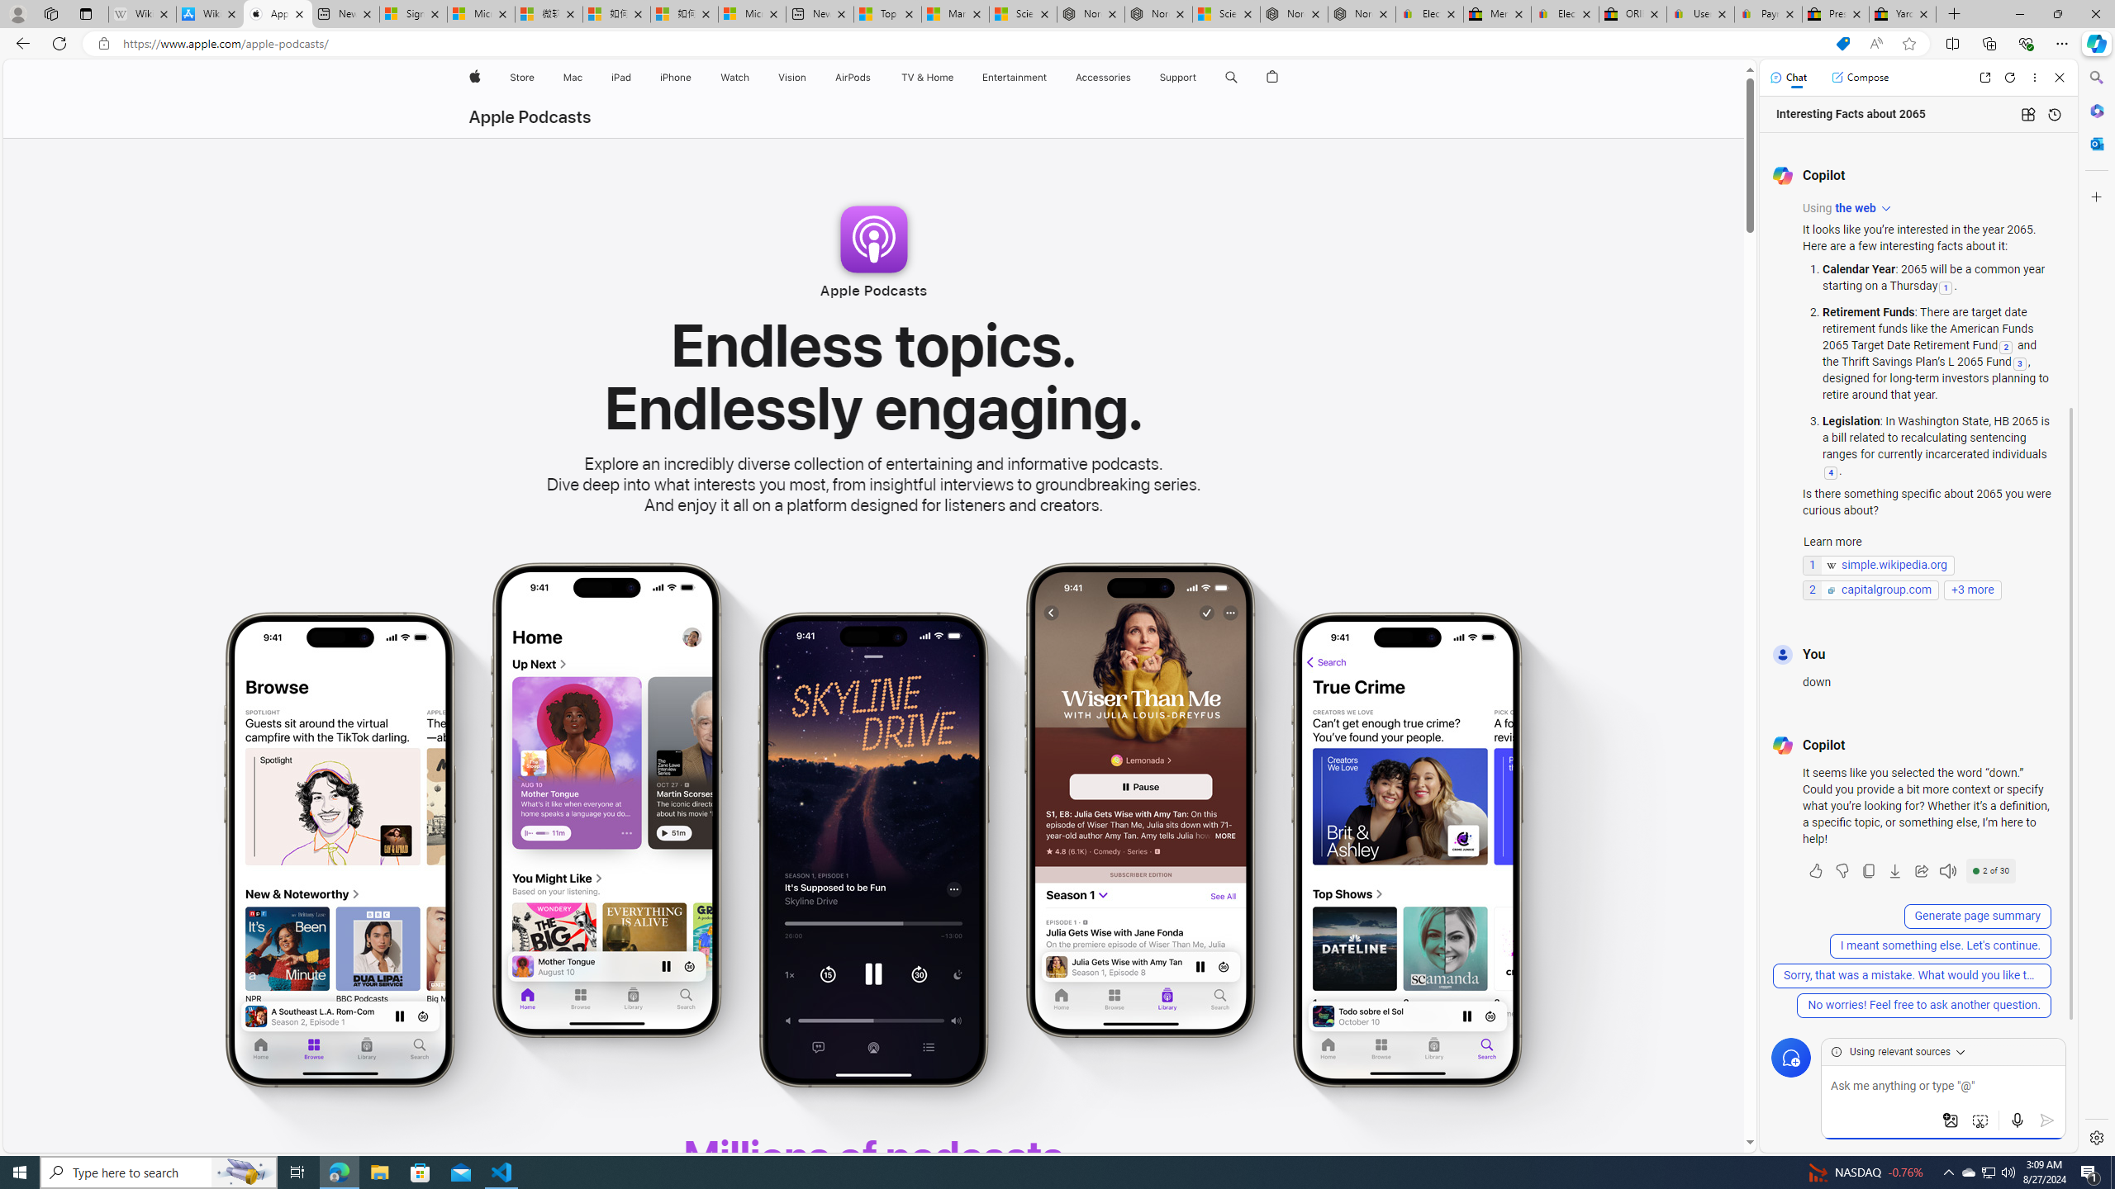  What do you see at coordinates (1842, 44) in the screenshot?
I see `Shopping in Microsoft Edge` at bounding box center [1842, 44].